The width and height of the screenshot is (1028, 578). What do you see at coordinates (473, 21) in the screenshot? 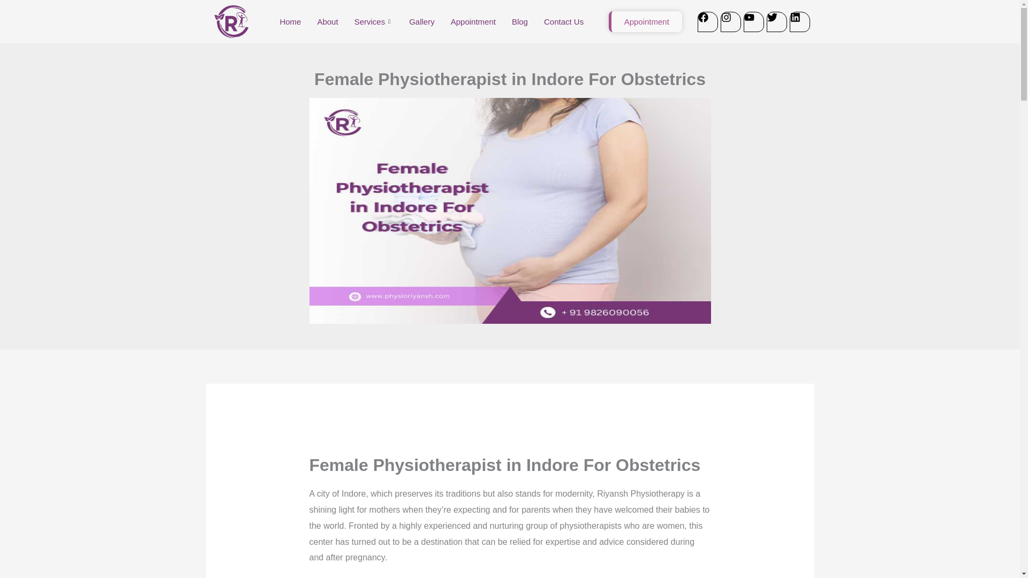
I see `Appointment` at bounding box center [473, 21].